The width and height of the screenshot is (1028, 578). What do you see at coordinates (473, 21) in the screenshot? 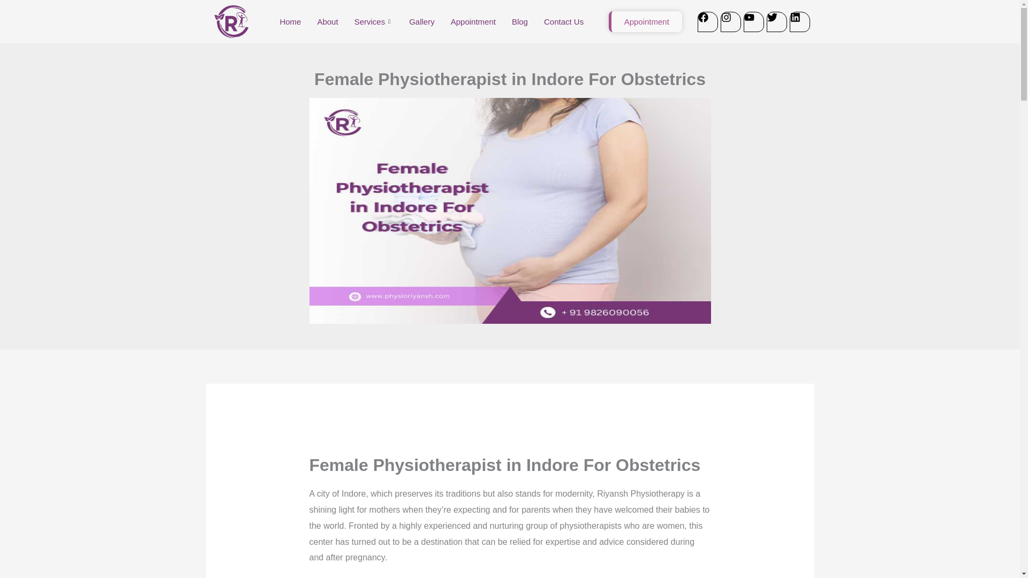
I see `Appointment` at bounding box center [473, 21].